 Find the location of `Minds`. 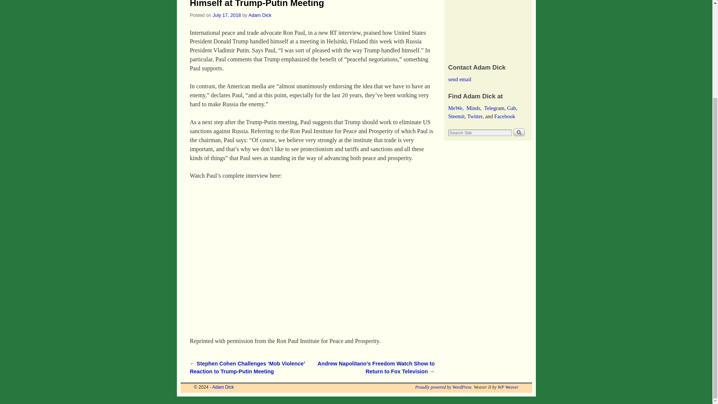

Minds is located at coordinates (473, 108).